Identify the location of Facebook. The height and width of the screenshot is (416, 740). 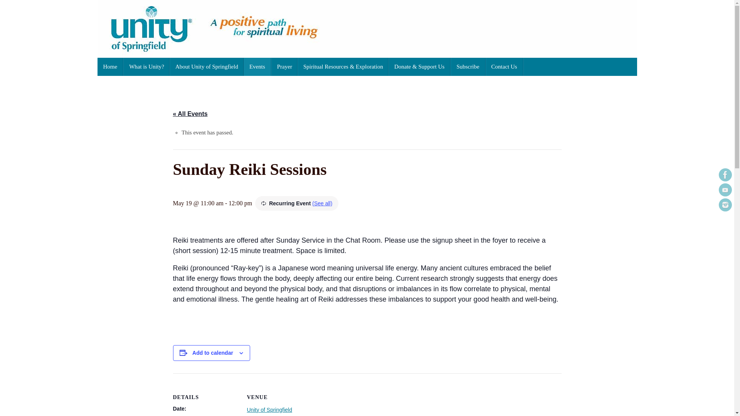
(725, 175).